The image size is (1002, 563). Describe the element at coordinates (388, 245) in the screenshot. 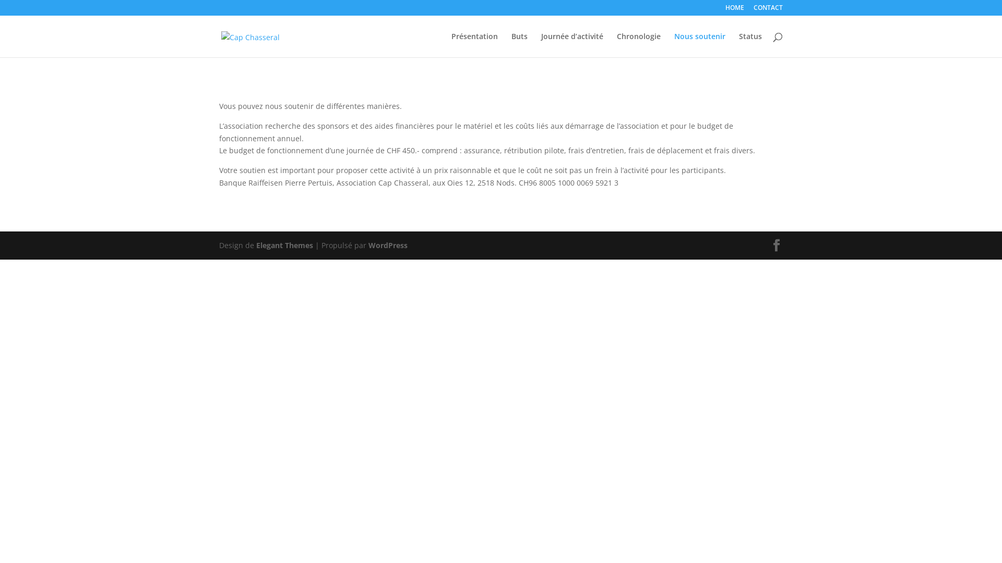

I see `WordPress` at that location.